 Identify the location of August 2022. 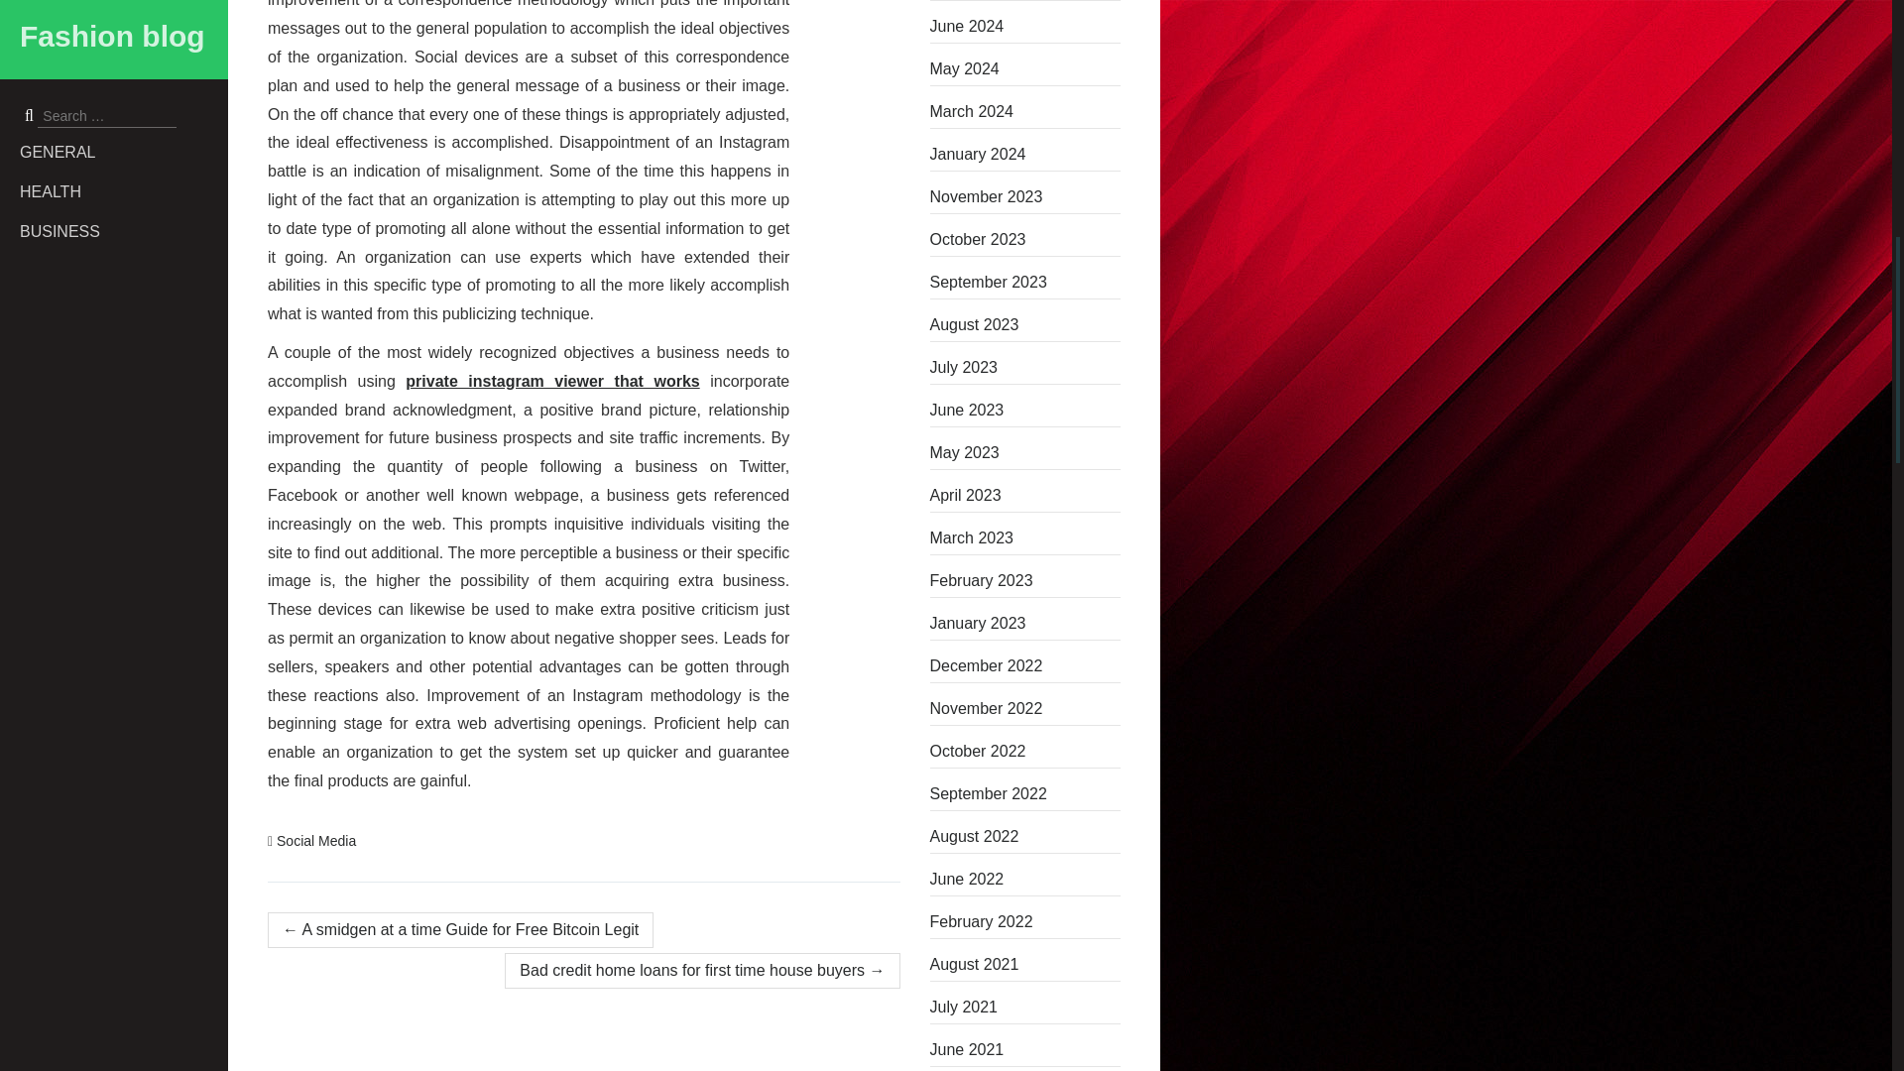
(1025, 837).